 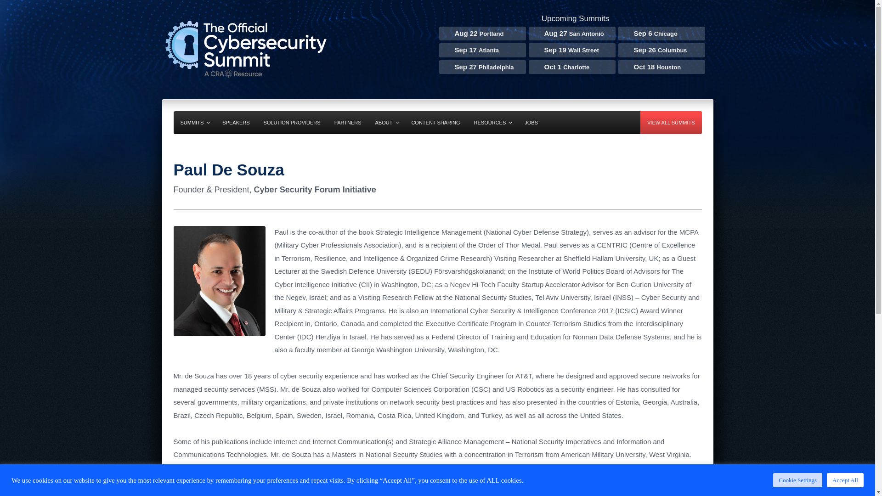 What do you see at coordinates (571, 67) in the screenshot?
I see `Oct 1 Charlotte` at bounding box center [571, 67].